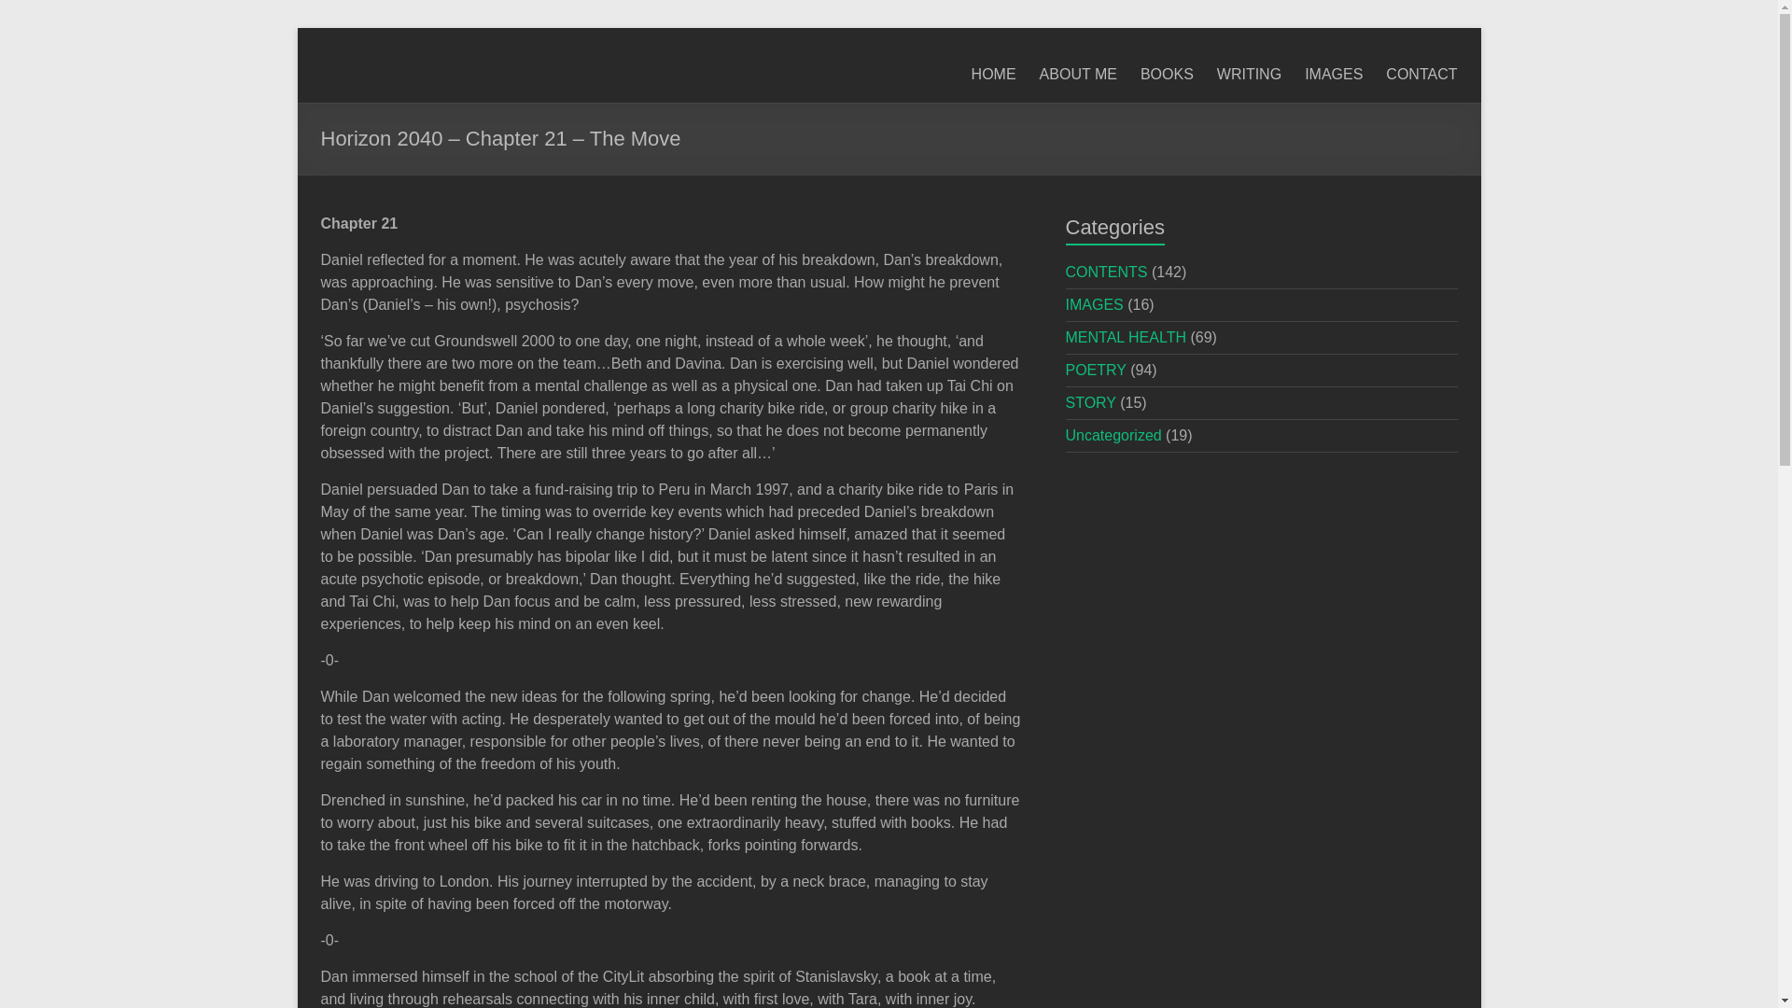  I want to click on WRITING, so click(1249, 75).